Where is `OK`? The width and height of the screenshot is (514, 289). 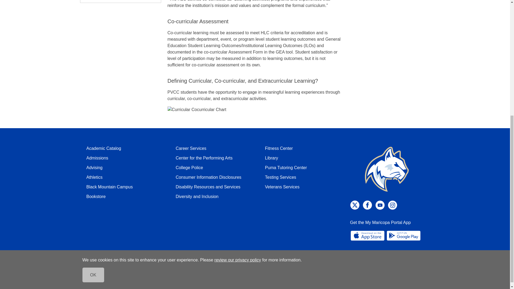 OK is located at coordinates (93, 81).